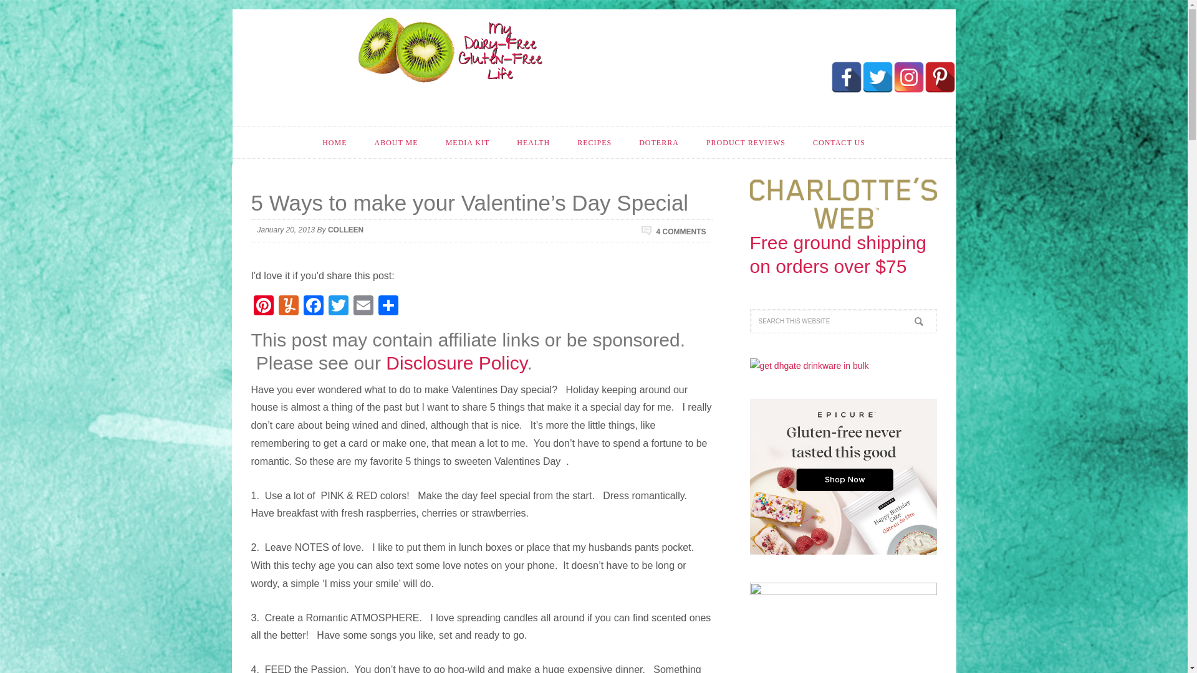 The width and height of the screenshot is (1197, 673). What do you see at coordinates (846, 77) in the screenshot?
I see `Facebook` at bounding box center [846, 77].